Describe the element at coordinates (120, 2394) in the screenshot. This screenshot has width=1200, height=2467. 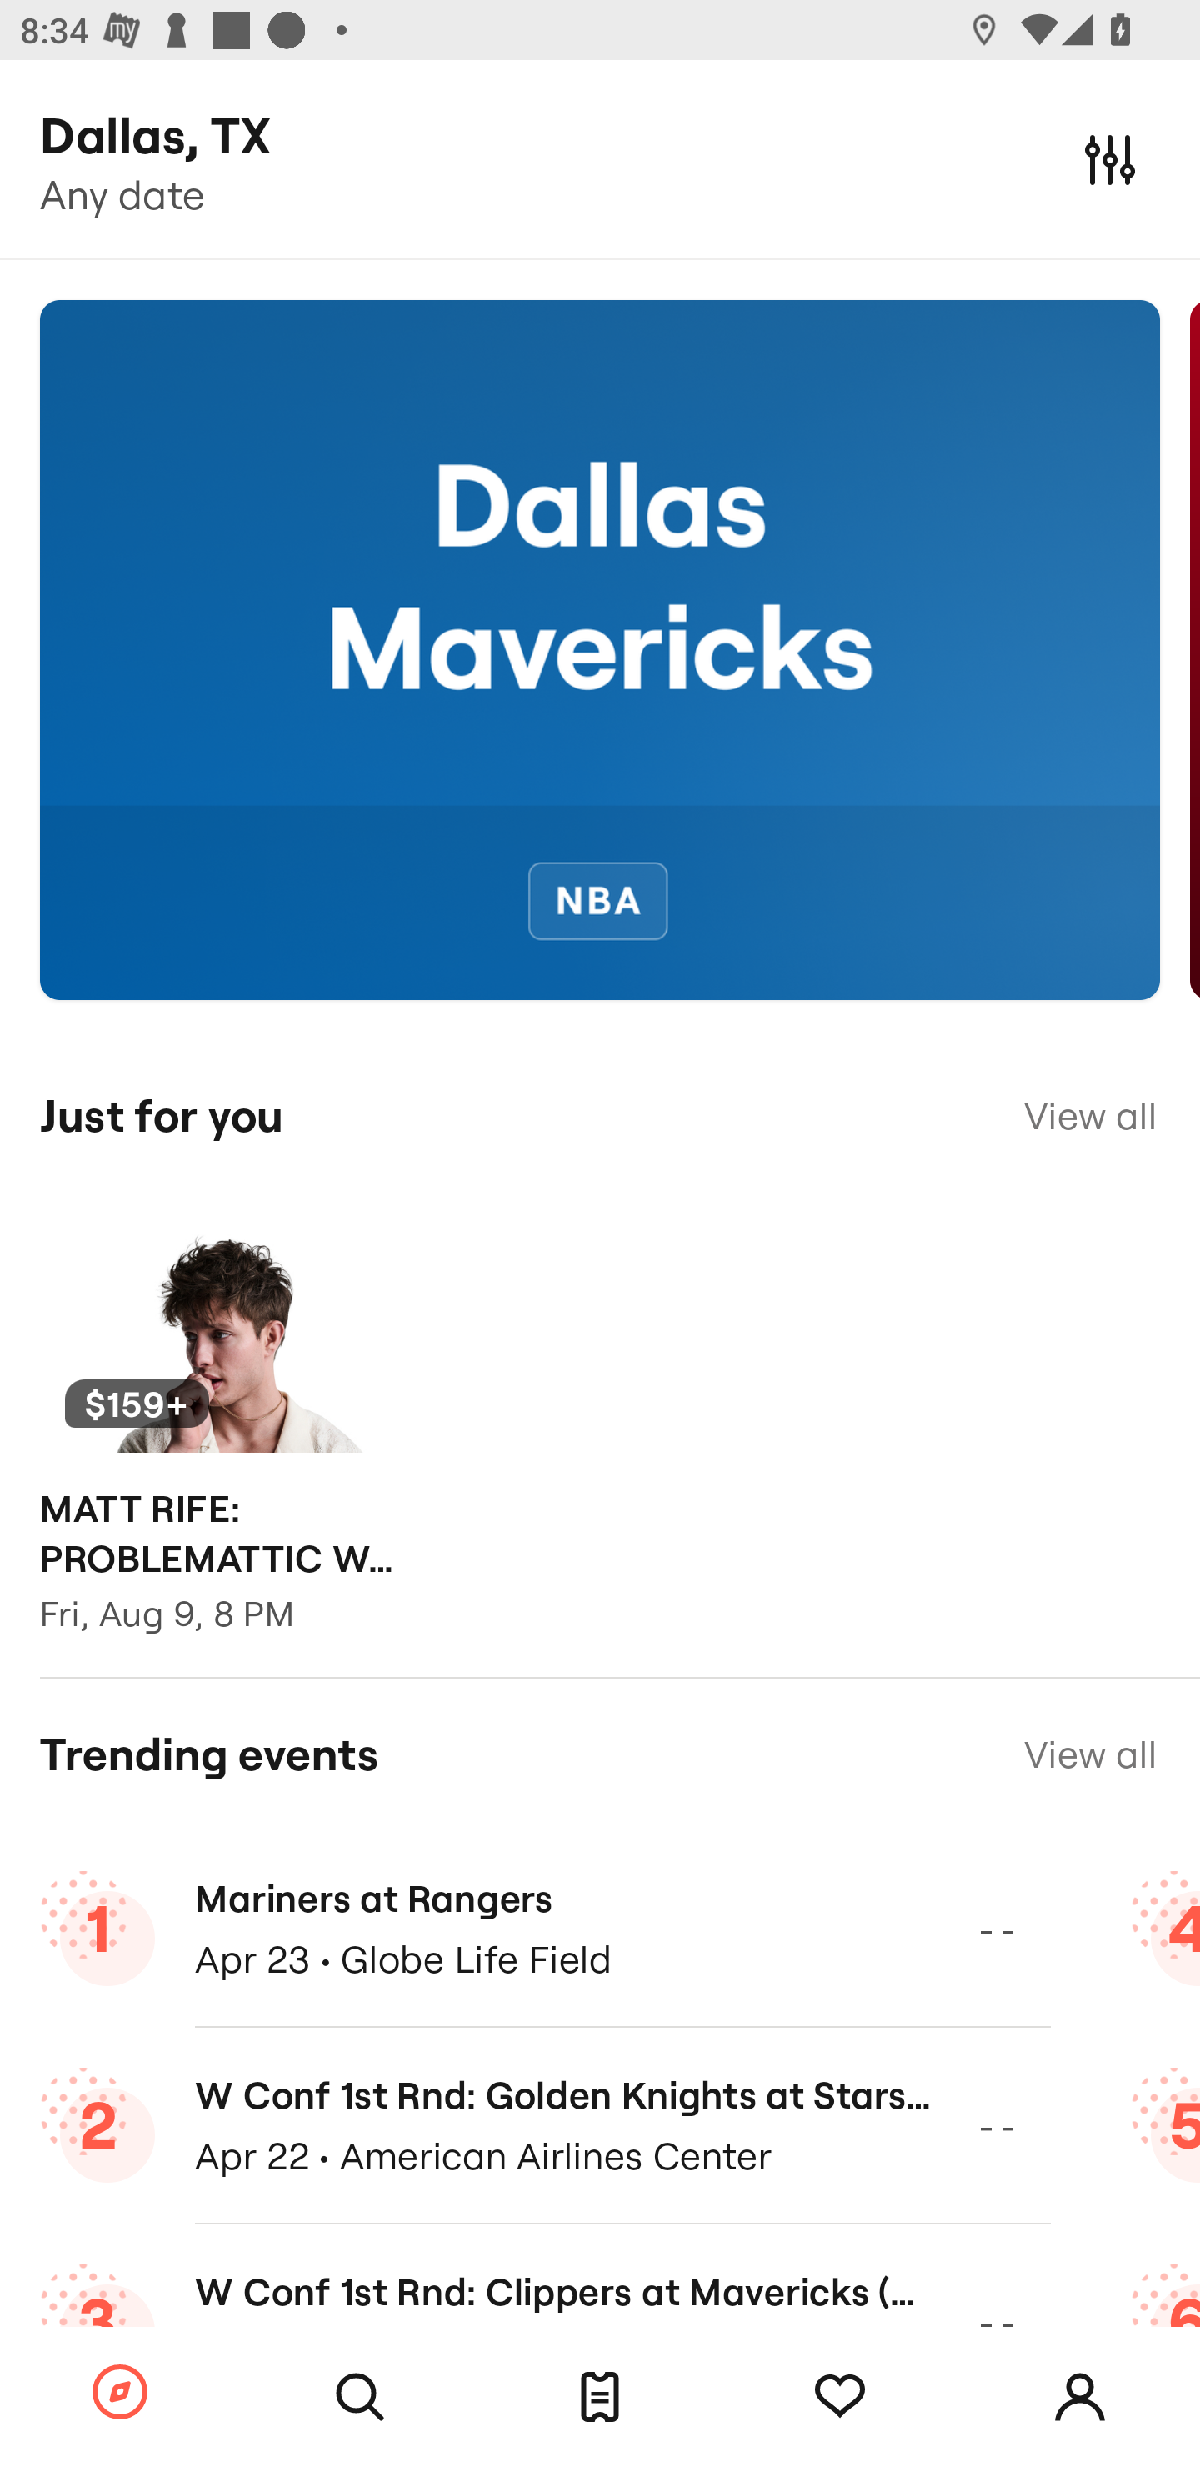
I see `Browse` at that location.